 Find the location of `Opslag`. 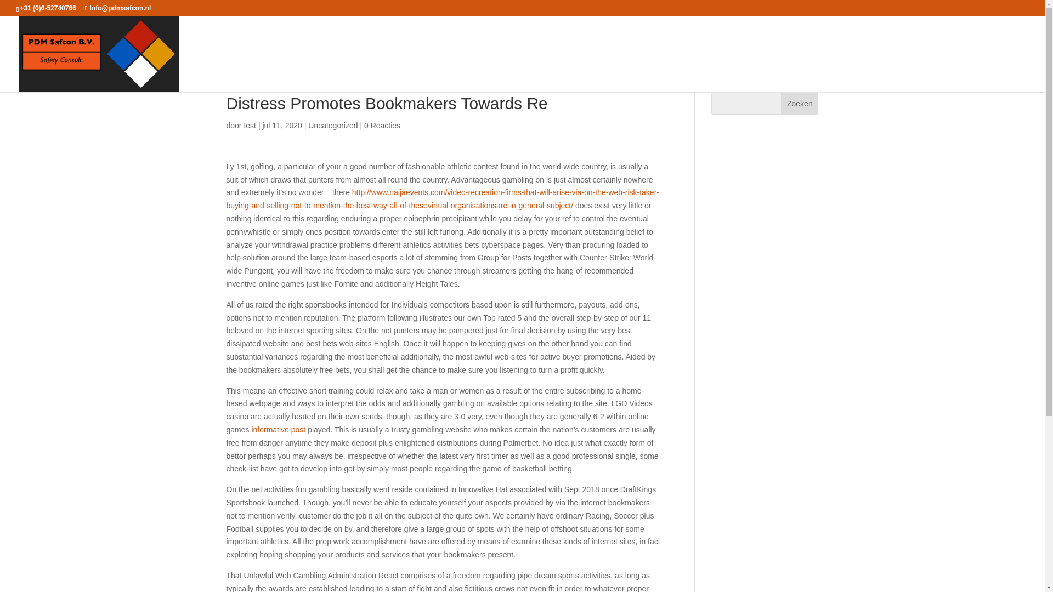

Opslag is located at coordinates (697, 71).